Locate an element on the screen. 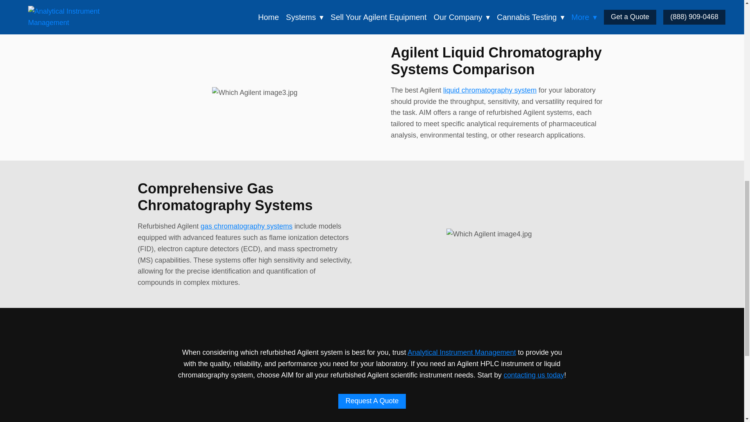 The height and width of the screenshot is (422, 750). gas chromatography systems is located at coordinates (246, 226).